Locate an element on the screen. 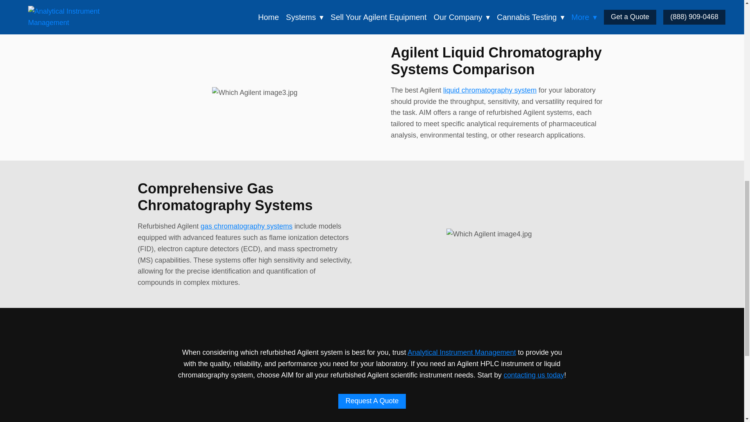 The height and width of the screenshot is (422, 750). gas chromatography systems is located at coordinates (246, 226).